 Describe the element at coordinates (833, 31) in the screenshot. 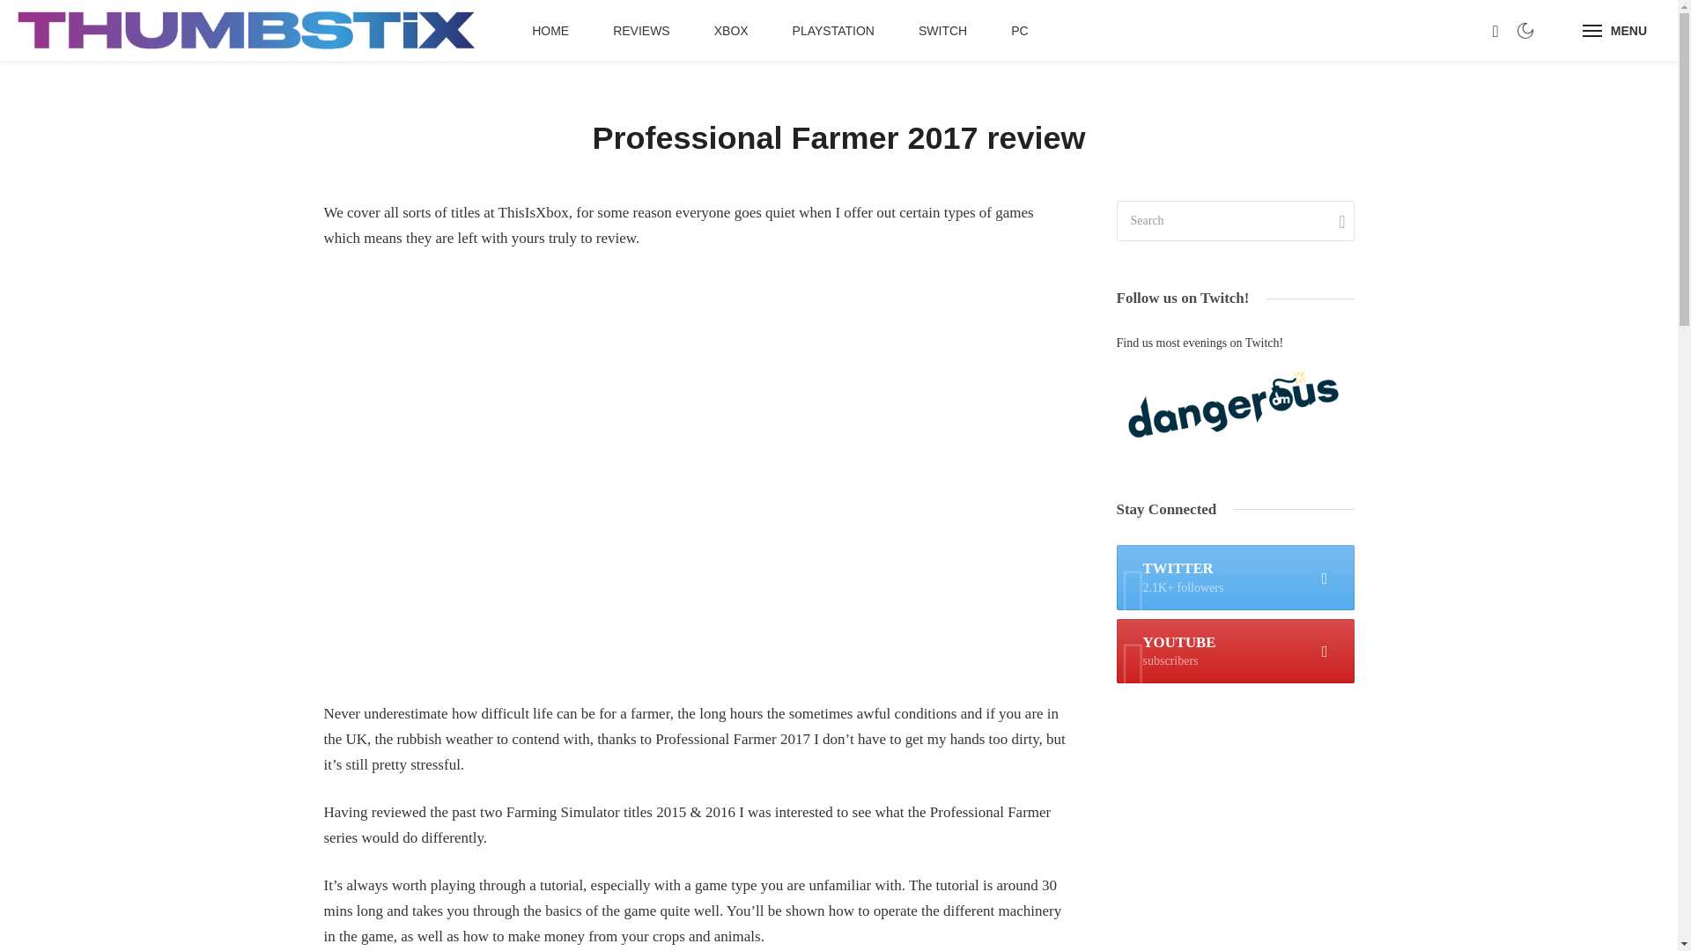

I see `PLAYSTATION` at that location.